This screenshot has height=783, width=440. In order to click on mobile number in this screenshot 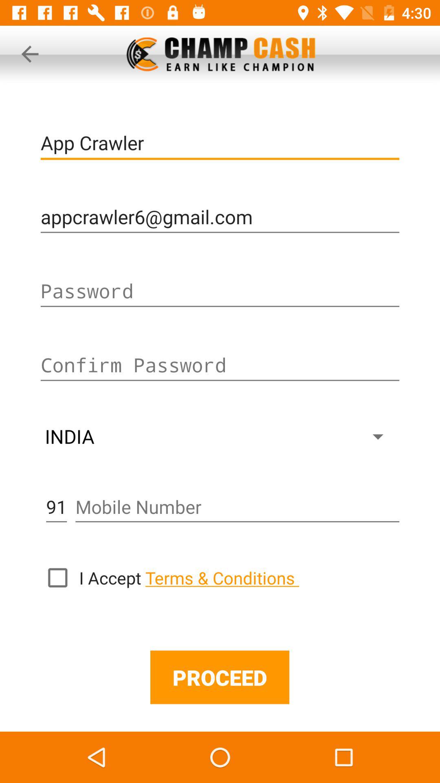, I will do `click(237, 507)`.